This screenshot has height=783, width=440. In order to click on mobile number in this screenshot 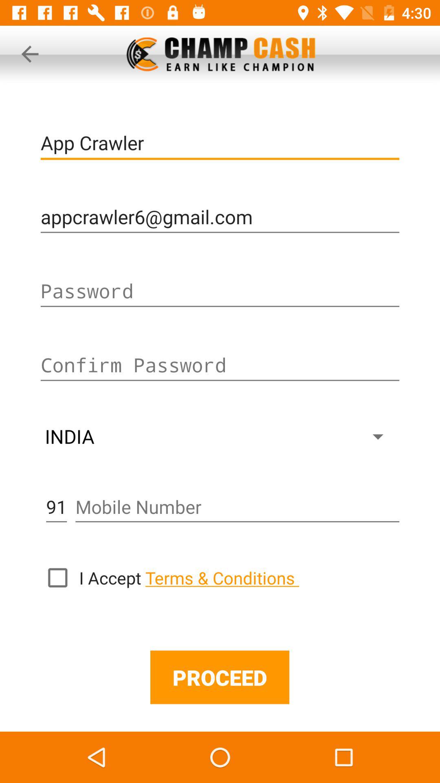, I will do `click(237, 507)`.